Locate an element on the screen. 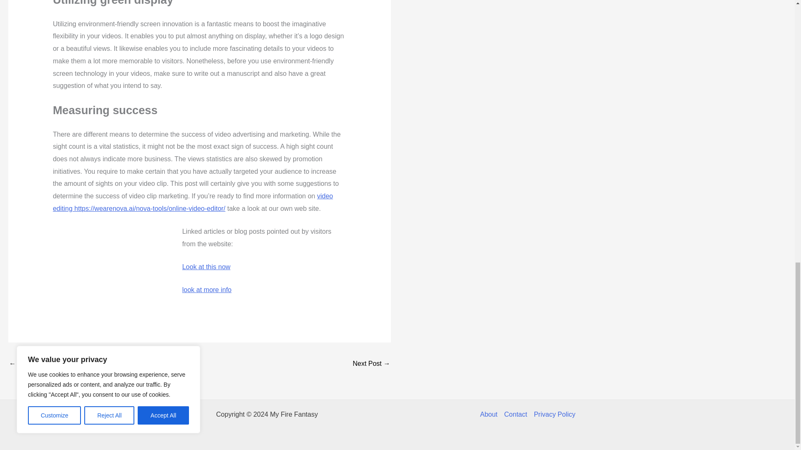 Image resolution: width=801 pixels, height=450 pixels. Sorts of E-Juice is located at coordinates (371, 364).